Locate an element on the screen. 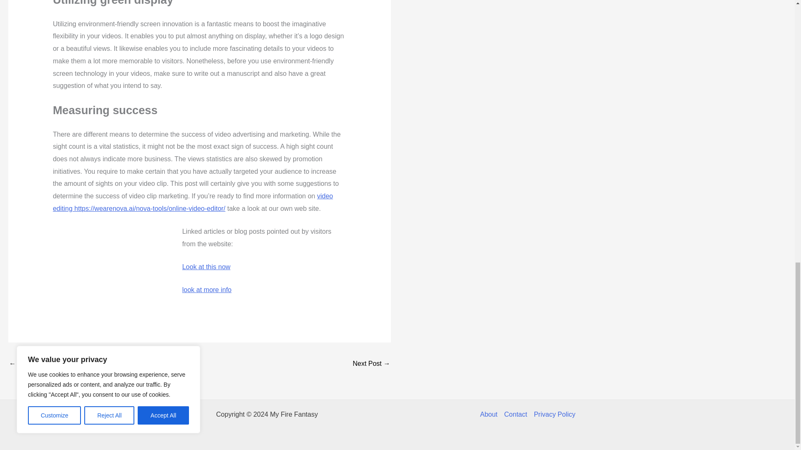 Image resolution: width=801 pixels, height=450 pixels. Sorts of E-Juice is located at coordinates (371, 364).